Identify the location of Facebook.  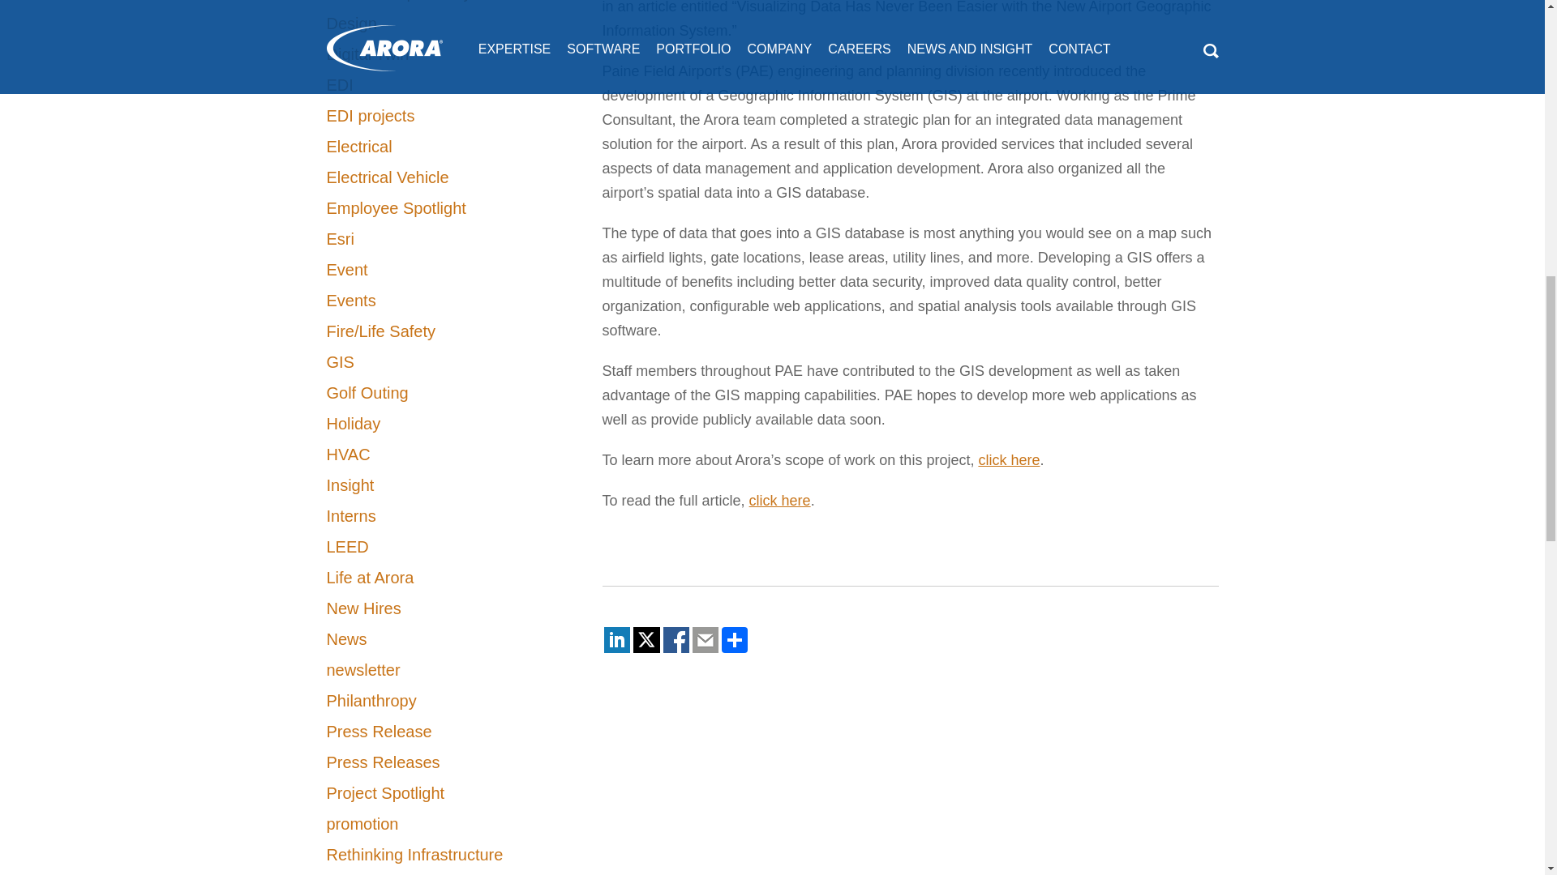
(676, 640).